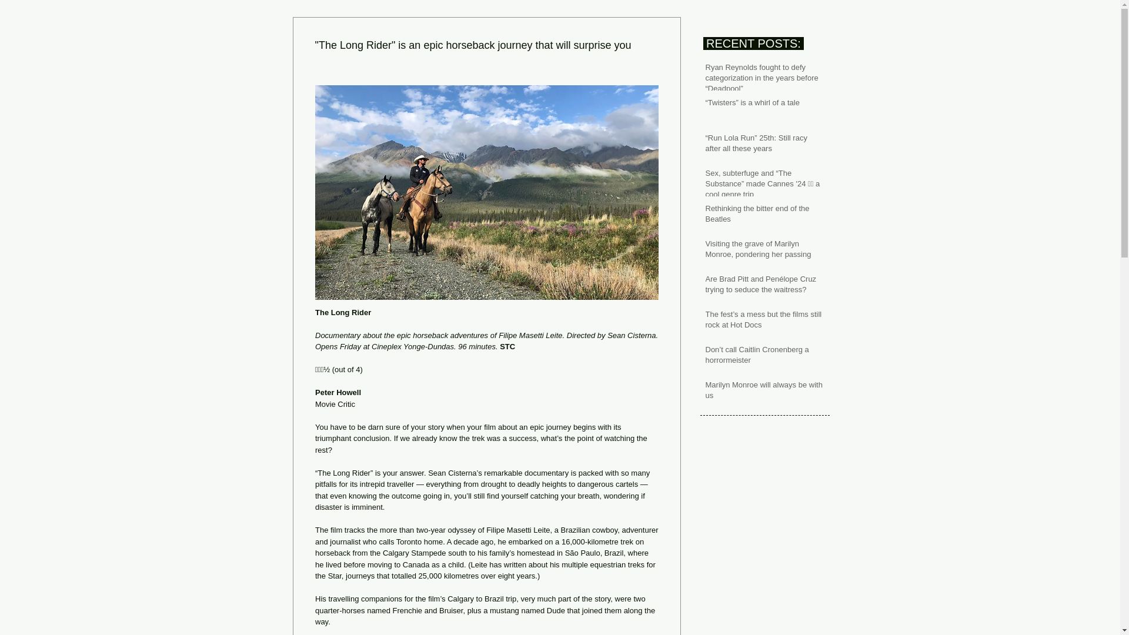 This screenshot has width=1129, height=635. What do you see at coordinates (766, 216) in the screenshot?
I see `Rethinking the bitter end of the Beatles` at bounding box center [766, 216].